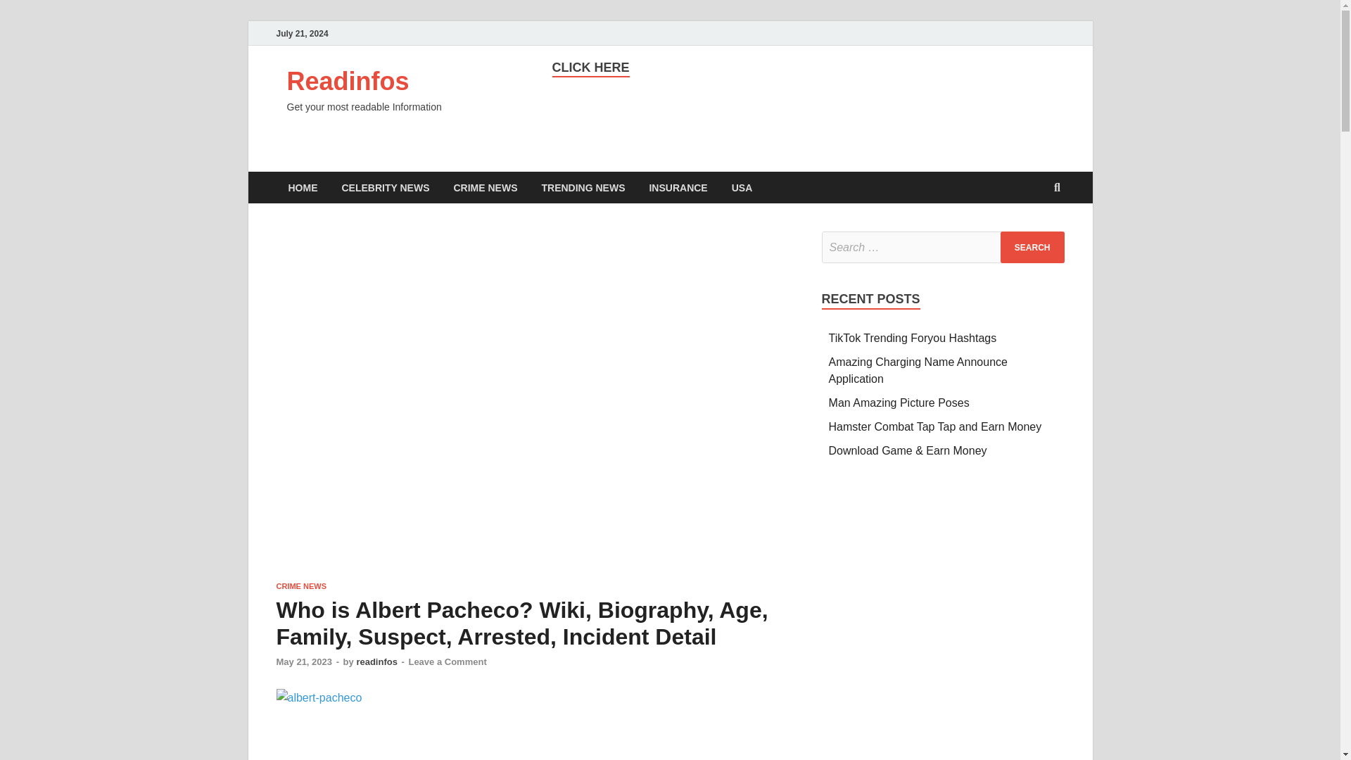 This screenshot has height=760, width=1351. What do you see at coordinates (447, 661) in the screenshot?
I see `Leave a Comment` at bounding box center [447, 661].